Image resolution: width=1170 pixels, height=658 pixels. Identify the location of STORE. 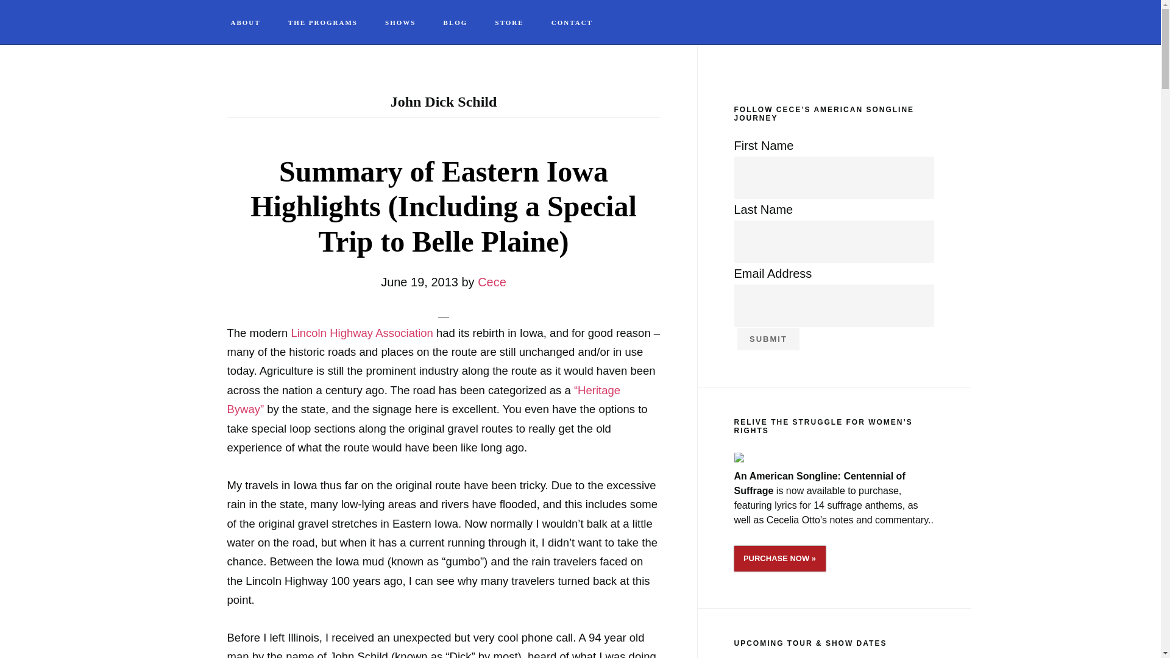
(509, 23).